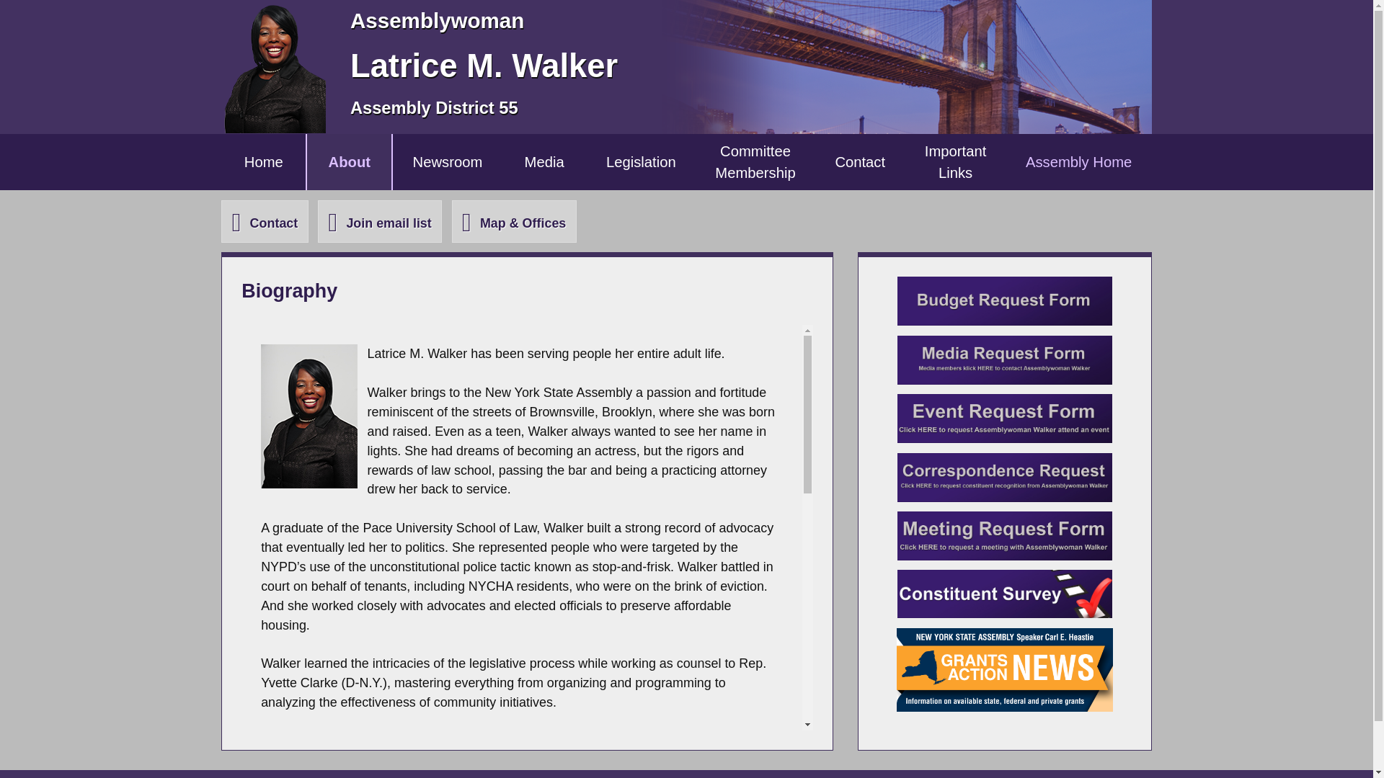 The width and height of the screenshot is (1384, 778). What do you see at coordinates (1005, 670) in the screenshot?
I see `Media` at bounding box center [1005, 670].